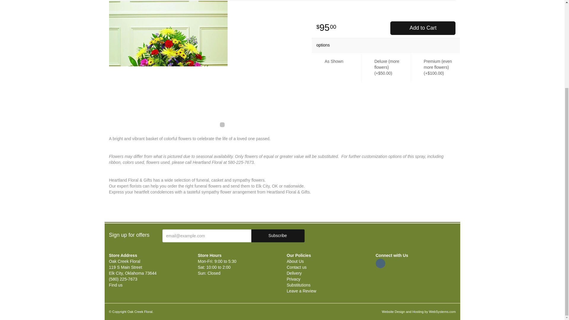 This screenshot has width=569, height=320. What do you see at coordinates (116, 285) in the screenshot?
I see `Find us` at bounding box center [116, 285].